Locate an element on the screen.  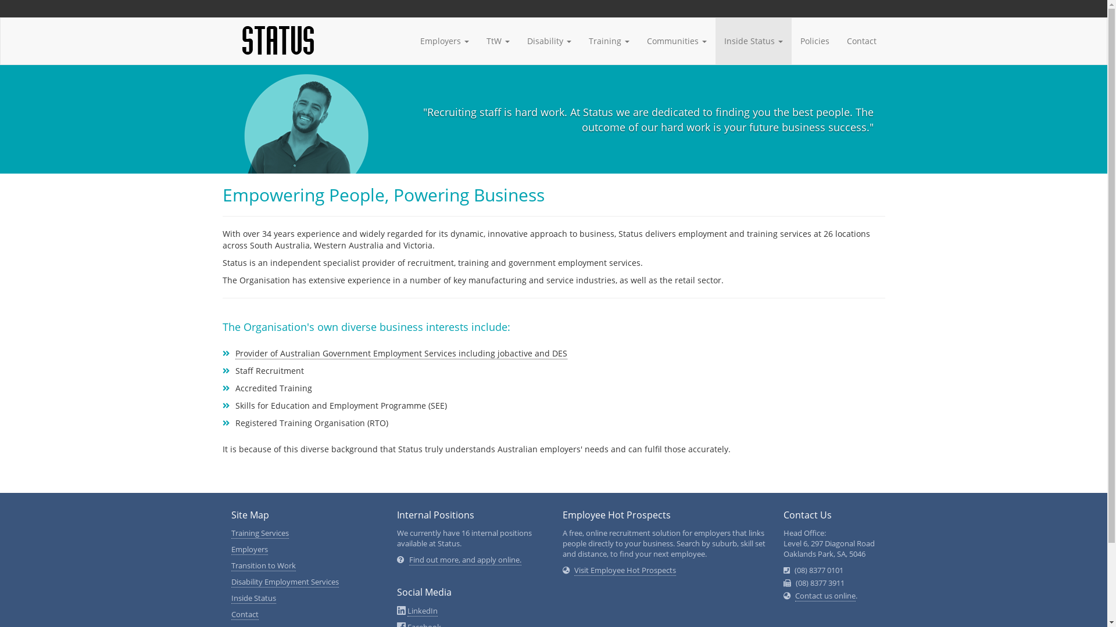
Disability is located at coordinates (549, 41).